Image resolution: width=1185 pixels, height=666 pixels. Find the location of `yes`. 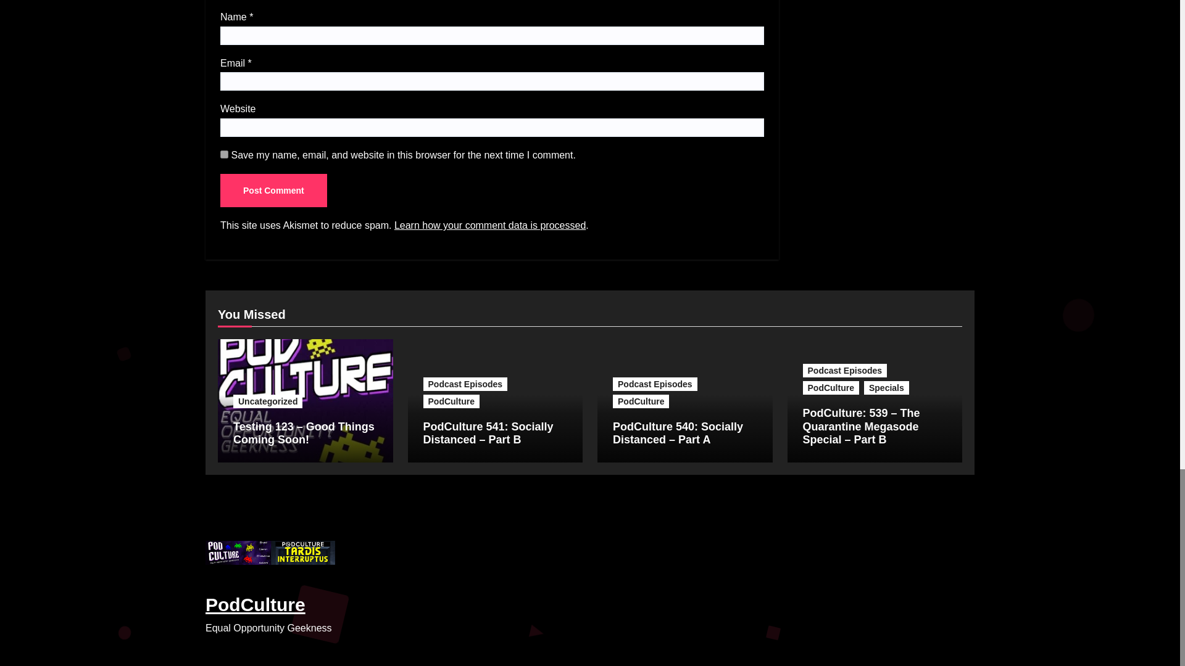

yes is located at coordinates (225, 154).